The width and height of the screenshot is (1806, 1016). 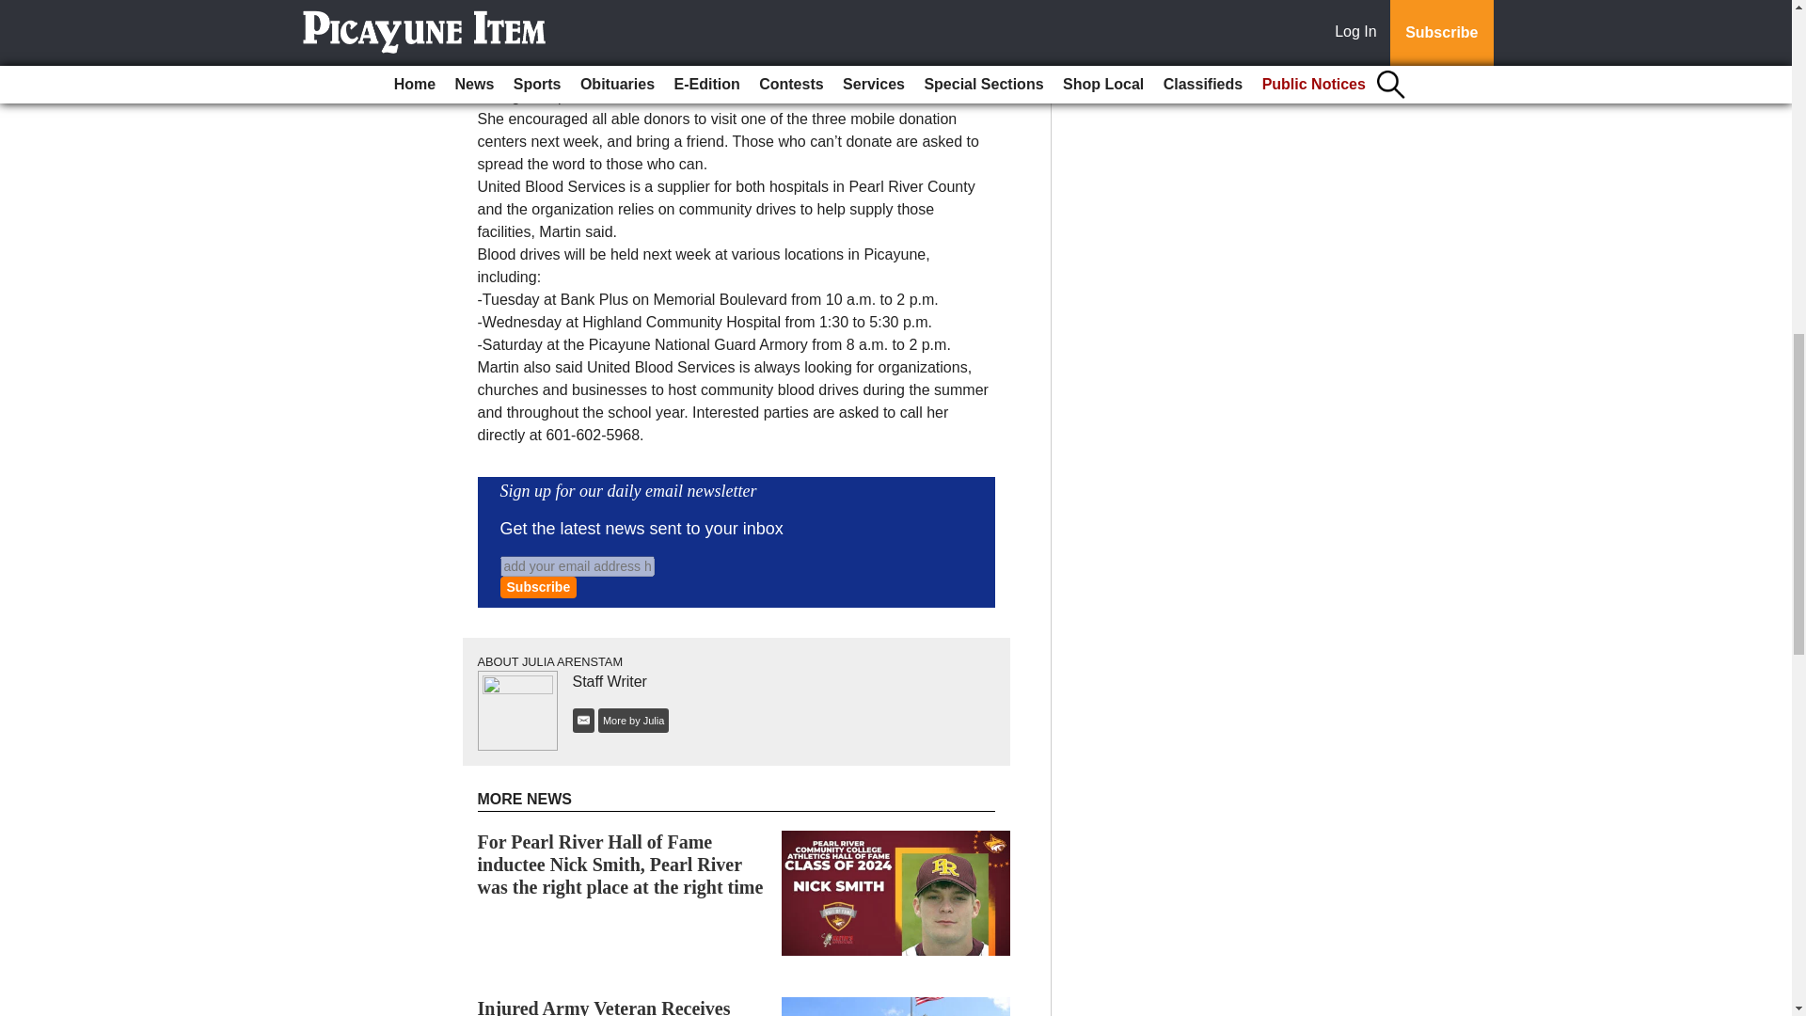 I want to click on More by Julia, so click(x=632, y=721).